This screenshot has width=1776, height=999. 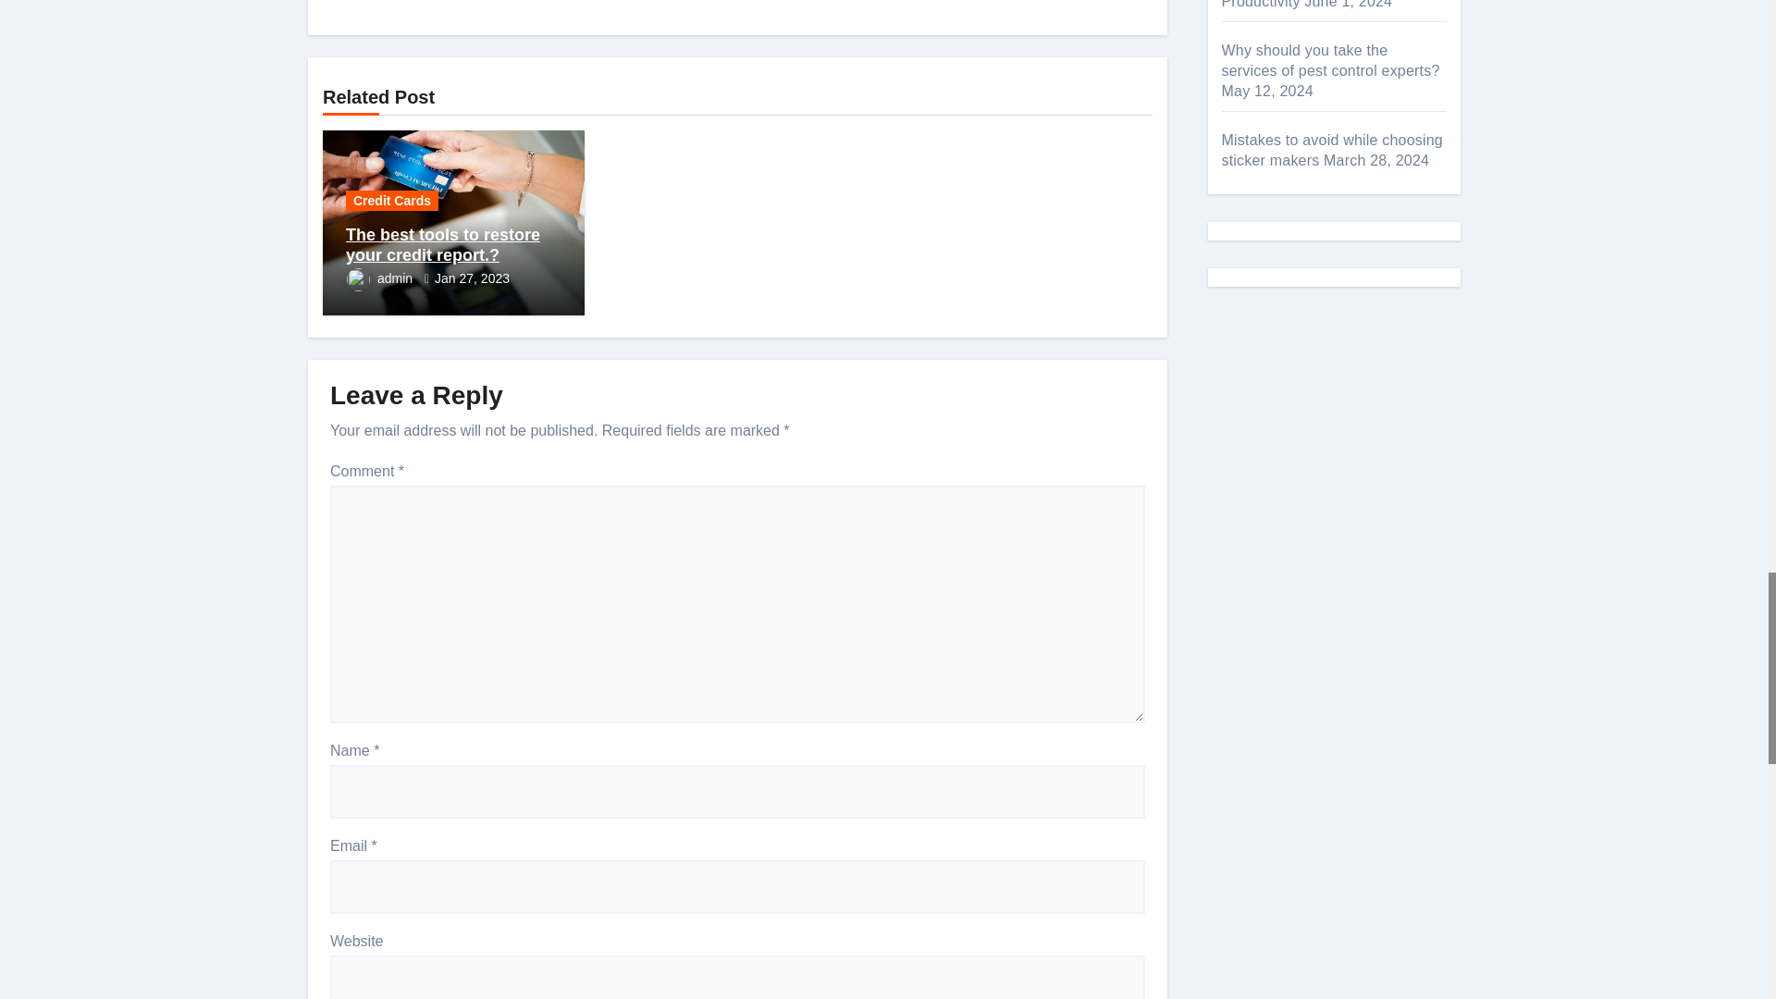 I want to click on Permalink to: The best tools to restore your credit report.?, so click(x=442, y=245).